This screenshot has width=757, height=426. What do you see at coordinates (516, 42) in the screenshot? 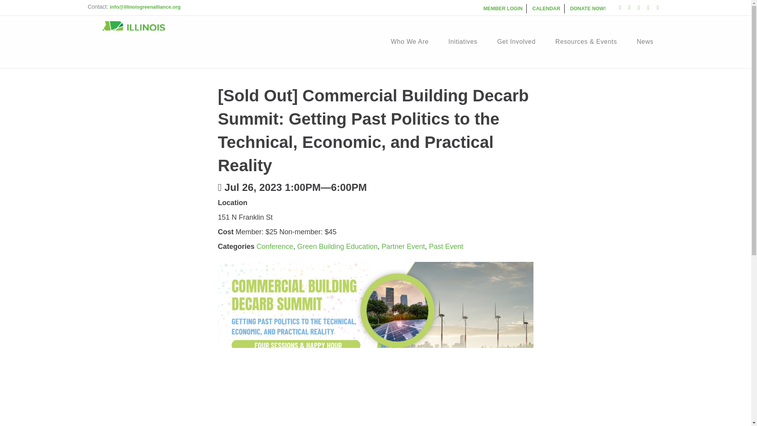
I see `Get Involved` at bounding box center [516, 42].